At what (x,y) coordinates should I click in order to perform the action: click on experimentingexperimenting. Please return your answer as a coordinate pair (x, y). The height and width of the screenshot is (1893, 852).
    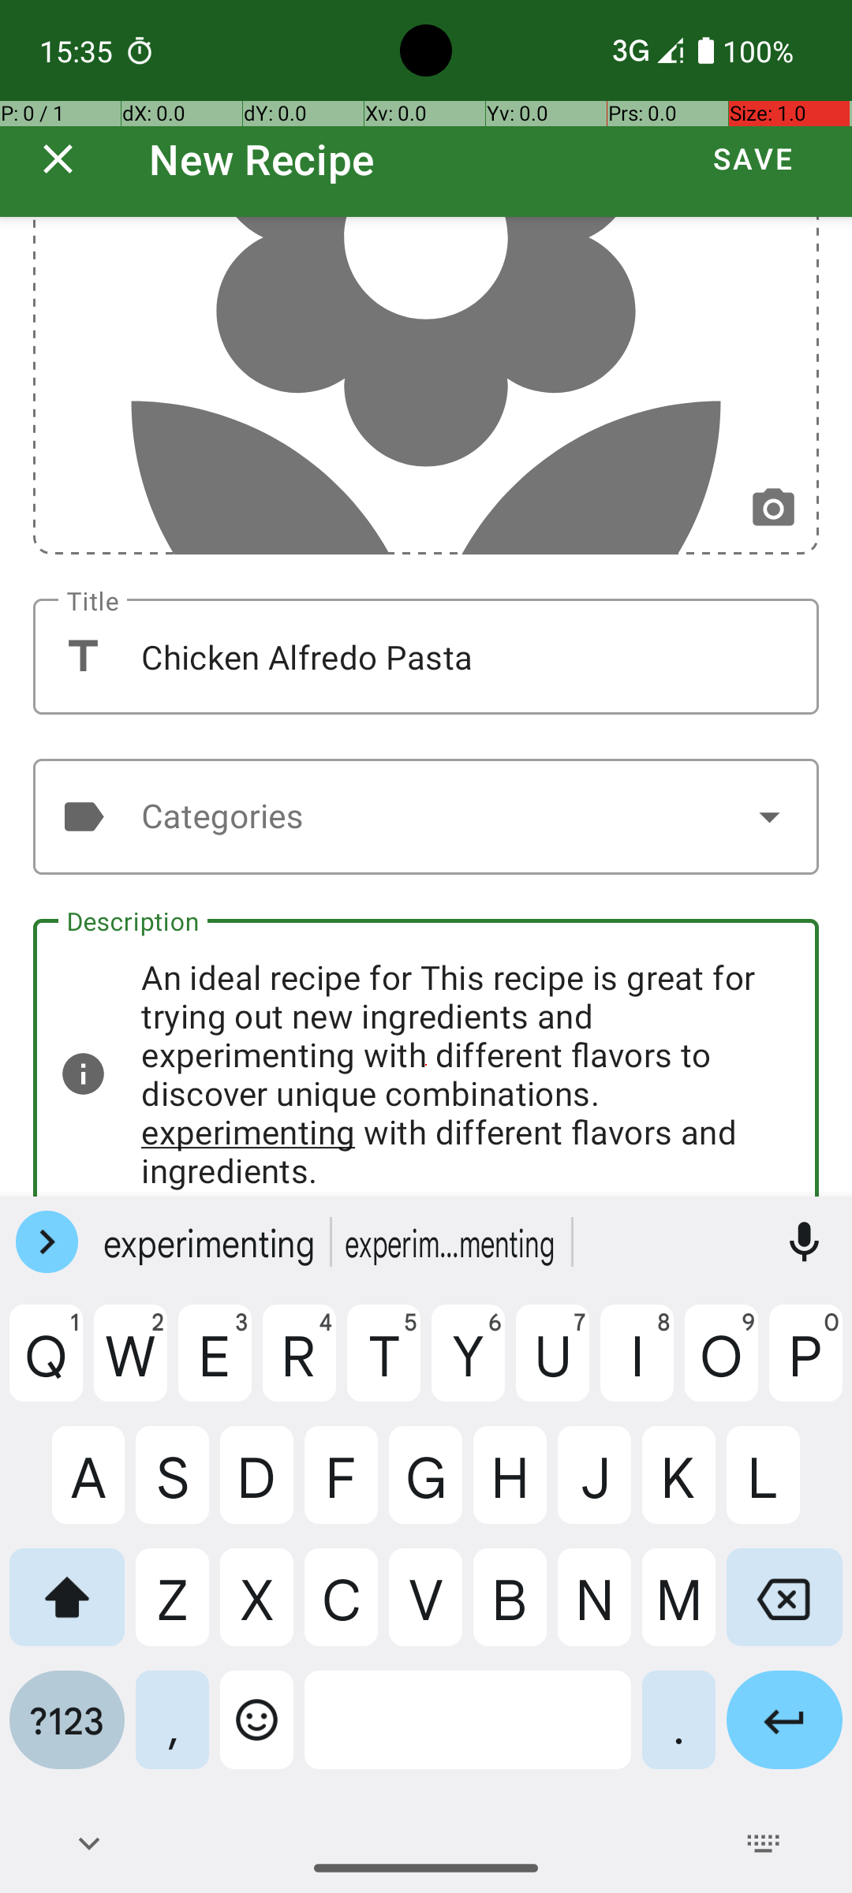
    Looking at the image, I should click on (453, 1242).